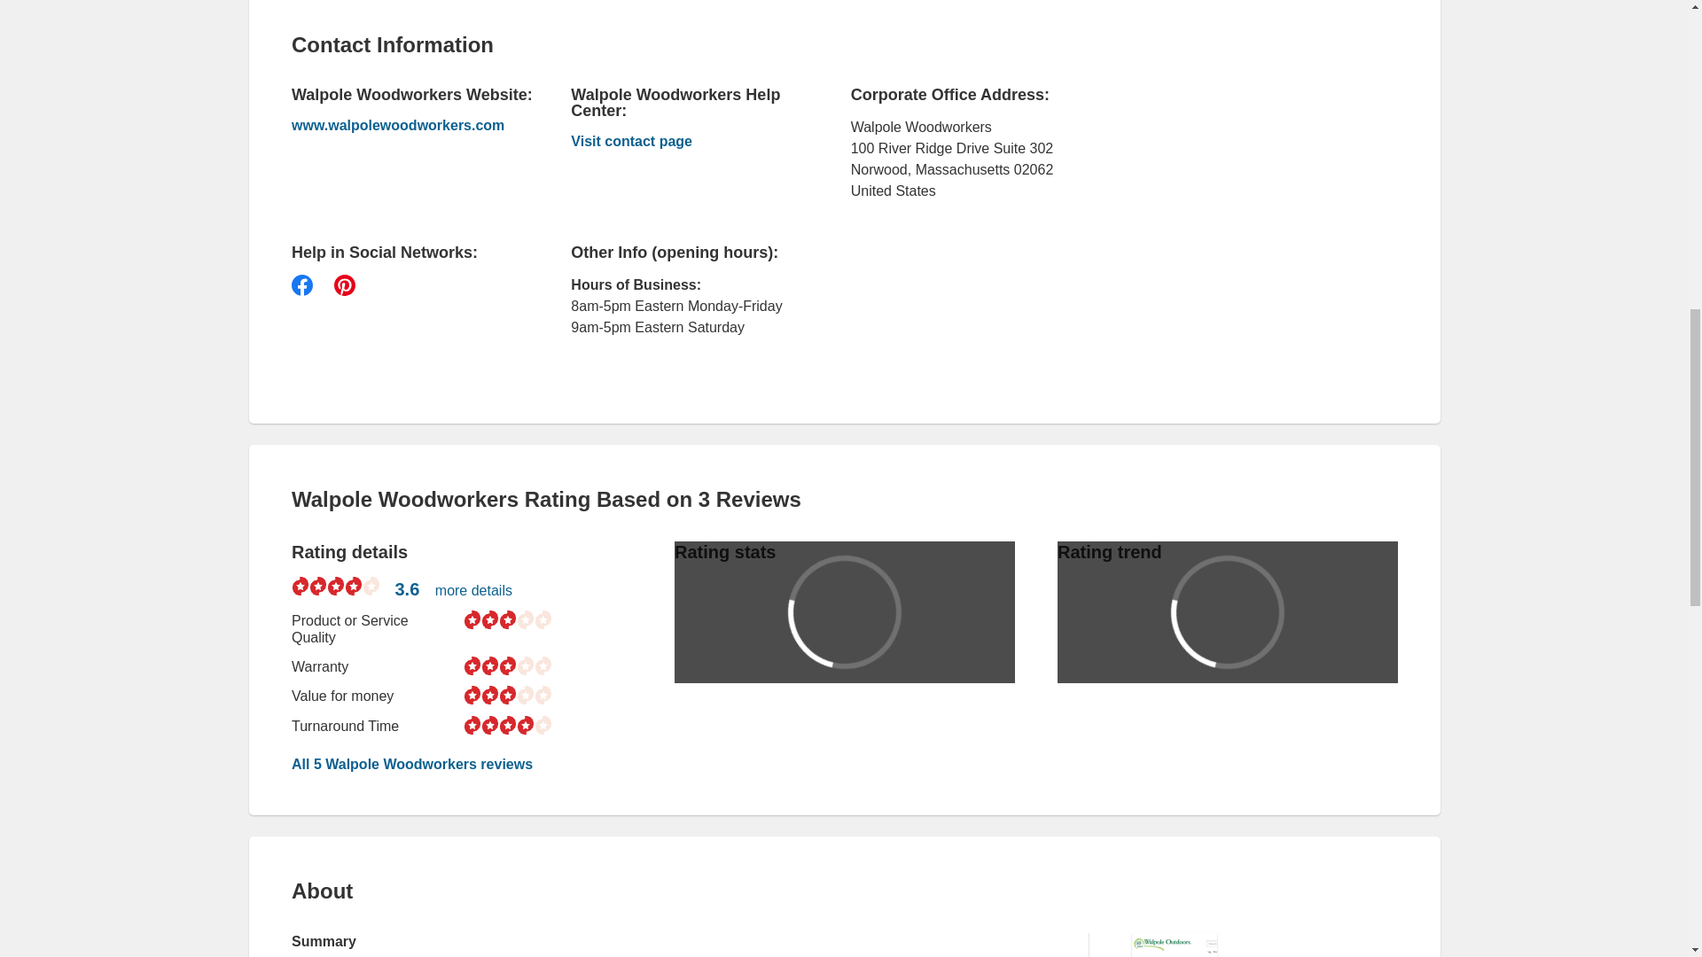 This screenshot has width=1702, height=957. Describe the element at coordinates (411, 764) in the screenshot. I see `All 5 Walpole Woodworkers reviews` at that location.